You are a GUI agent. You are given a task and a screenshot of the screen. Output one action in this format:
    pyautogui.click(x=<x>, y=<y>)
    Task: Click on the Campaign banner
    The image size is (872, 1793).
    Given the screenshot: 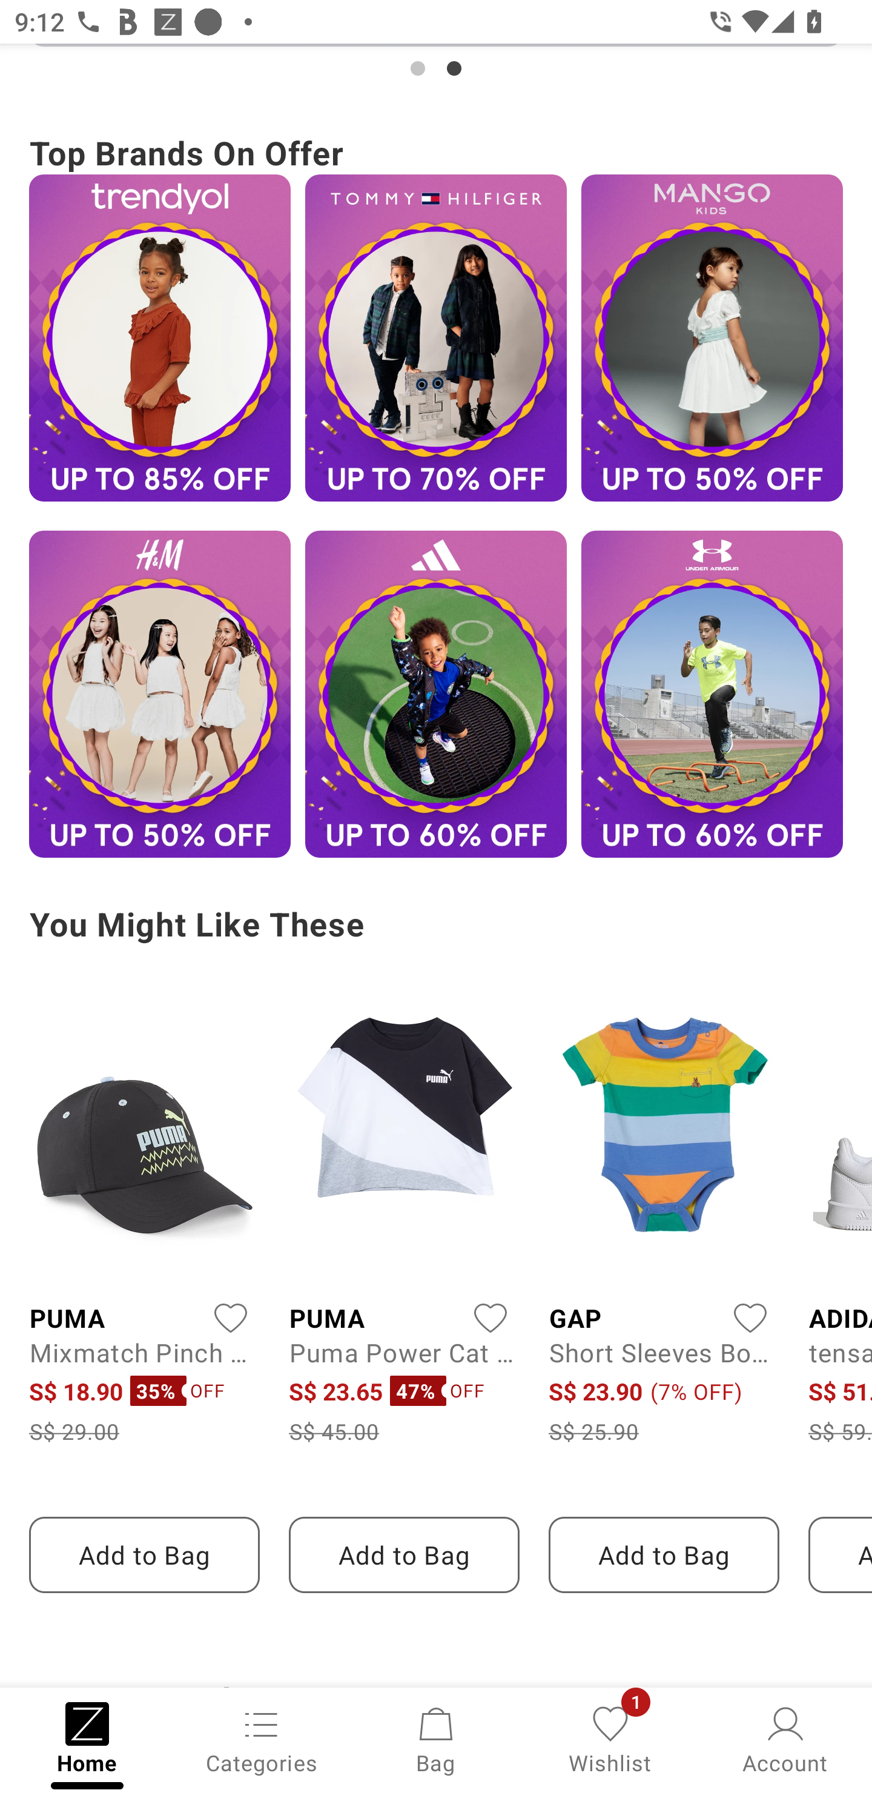 What is the action you would take?
    pyautogui.click(x=712, y=694)
    